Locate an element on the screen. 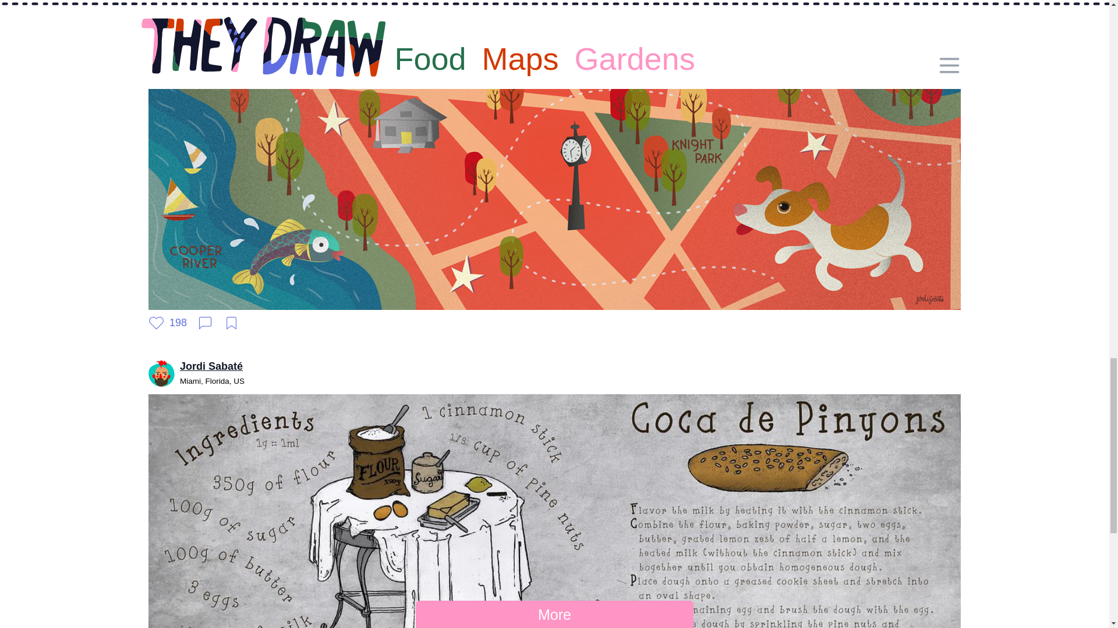  198 is located at coordinates (168, 323).